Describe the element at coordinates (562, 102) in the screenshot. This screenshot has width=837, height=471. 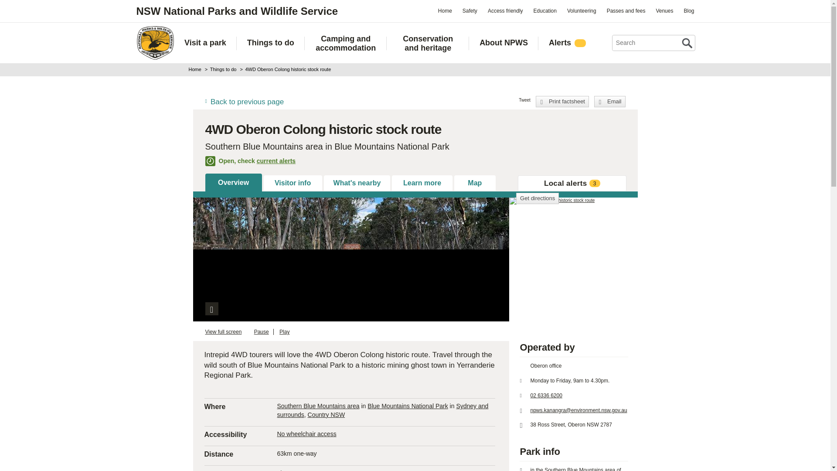
I see `Print-friendly version of these webpages` at that location.